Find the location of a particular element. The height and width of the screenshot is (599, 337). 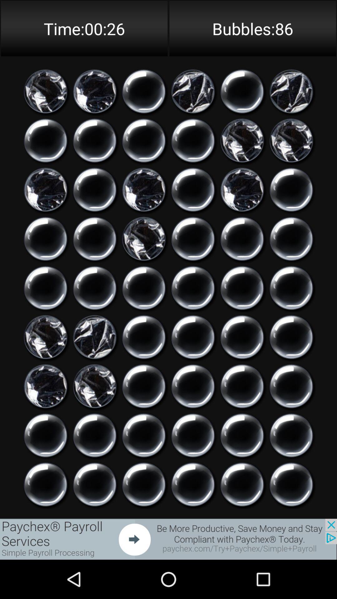

choose a bubble is located at coordinates (144, 386).